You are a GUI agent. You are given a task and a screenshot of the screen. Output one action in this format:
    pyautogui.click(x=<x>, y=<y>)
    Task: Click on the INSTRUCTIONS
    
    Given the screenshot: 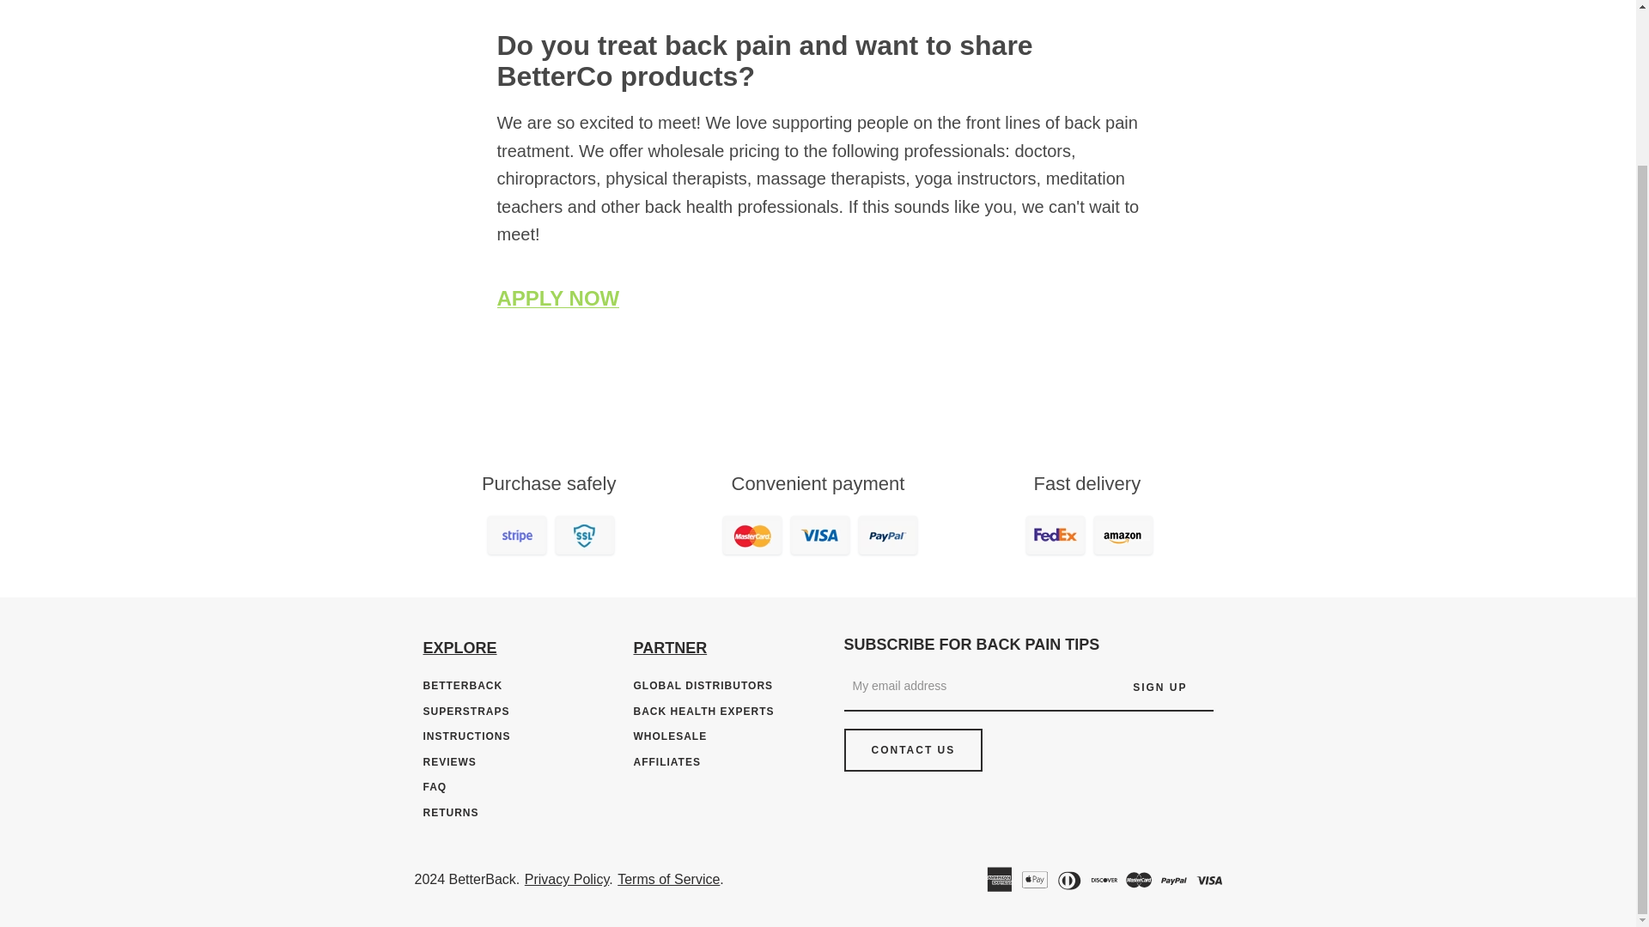 What is the action you would take?
    pyautogui.click(x=465, y=736)
    